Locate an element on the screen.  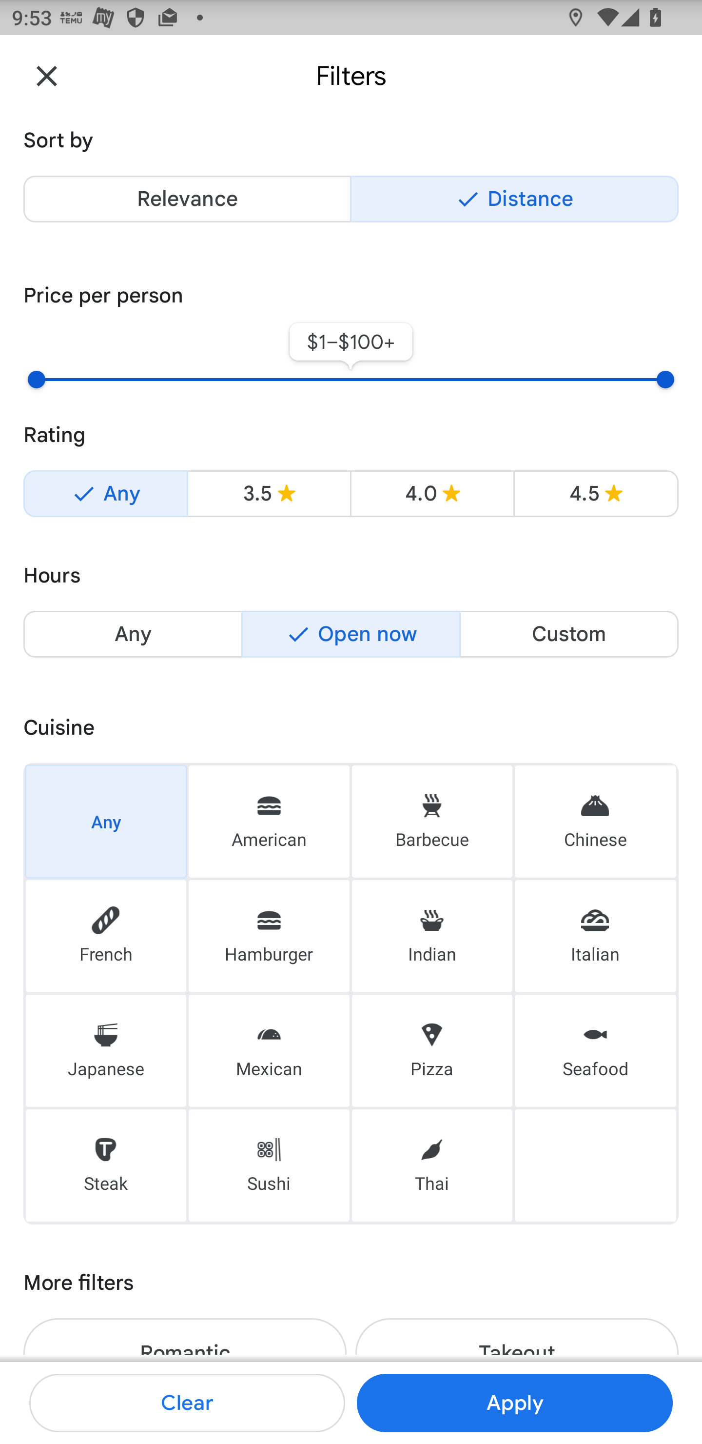
Relevance is located at coordinates (187, 199).